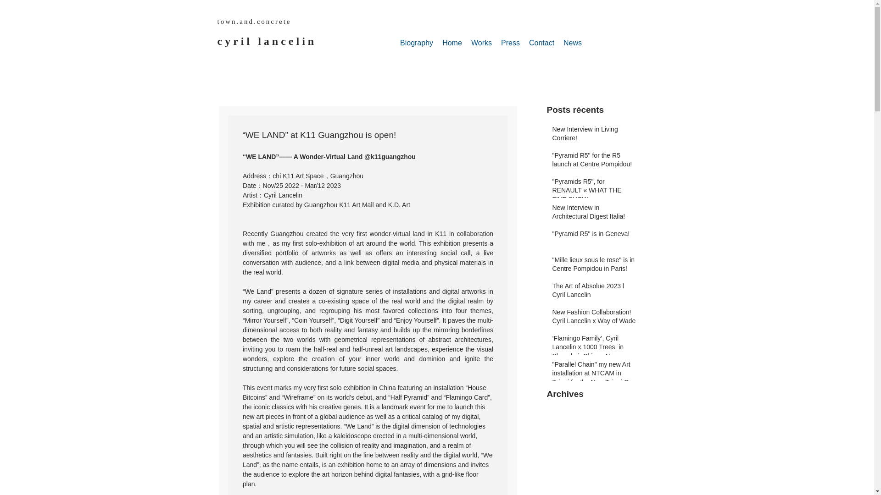 The width and height of the screenshot is (881, 495). Describe the element at coordinates (482, 43) in the screenshot. I see `Works` at that location.